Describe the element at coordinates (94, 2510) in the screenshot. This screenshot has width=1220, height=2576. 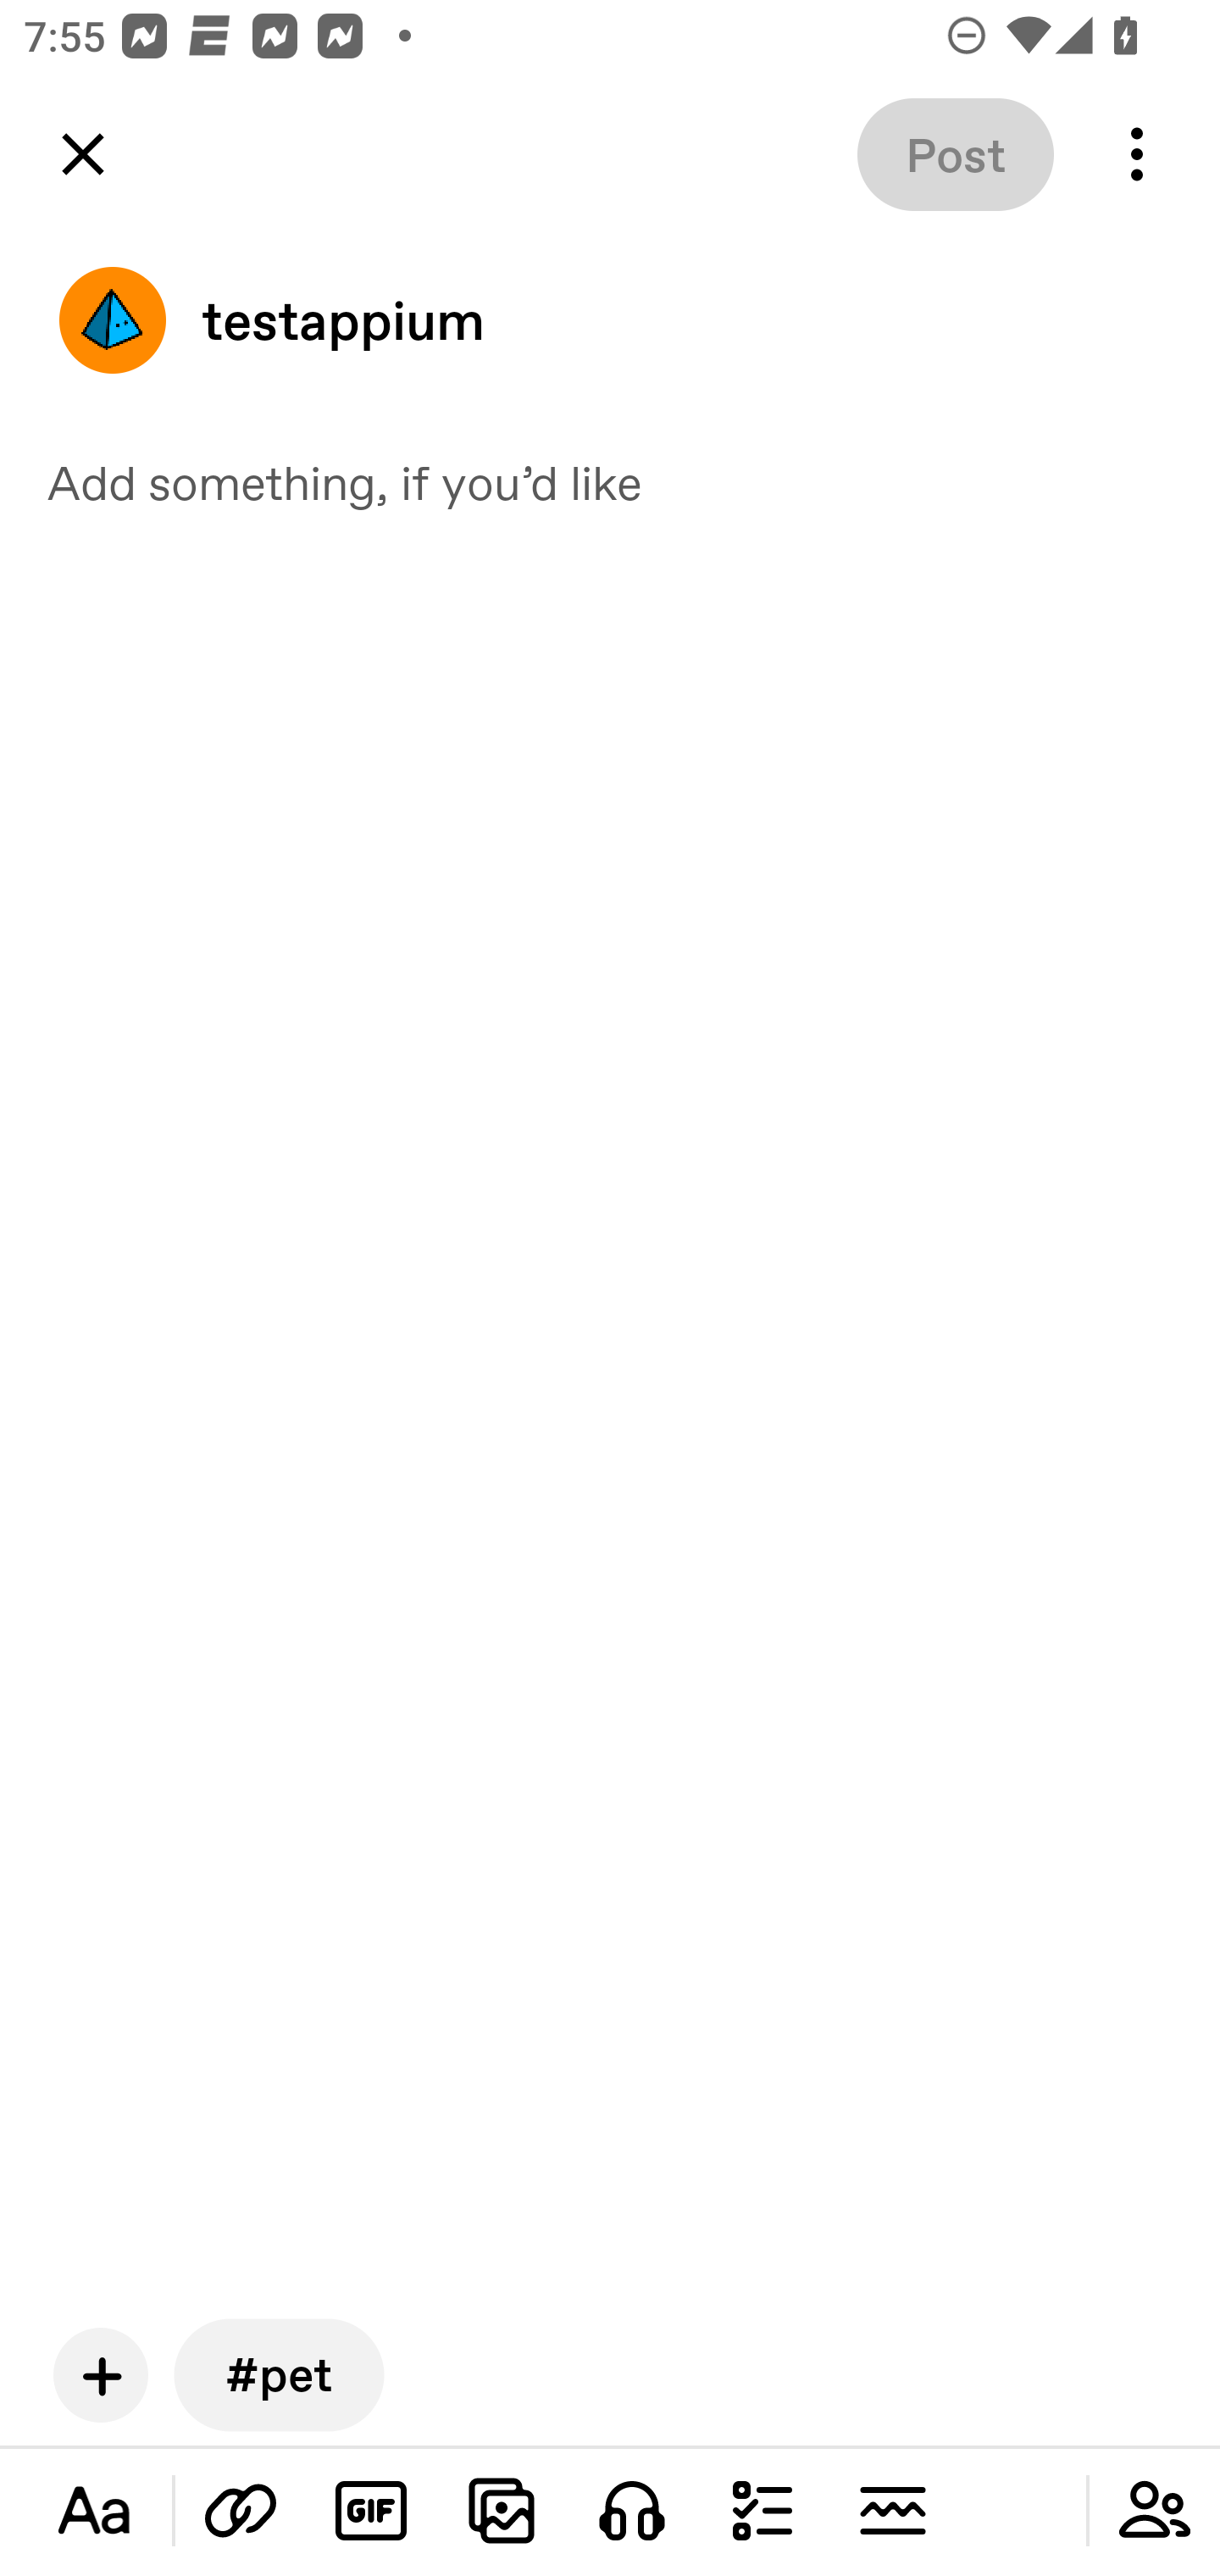
I see `Add text to post` at that location.